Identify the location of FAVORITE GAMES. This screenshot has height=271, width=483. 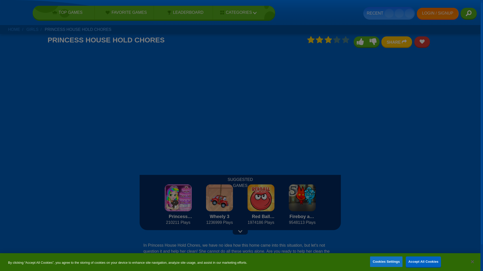
(124, 12).